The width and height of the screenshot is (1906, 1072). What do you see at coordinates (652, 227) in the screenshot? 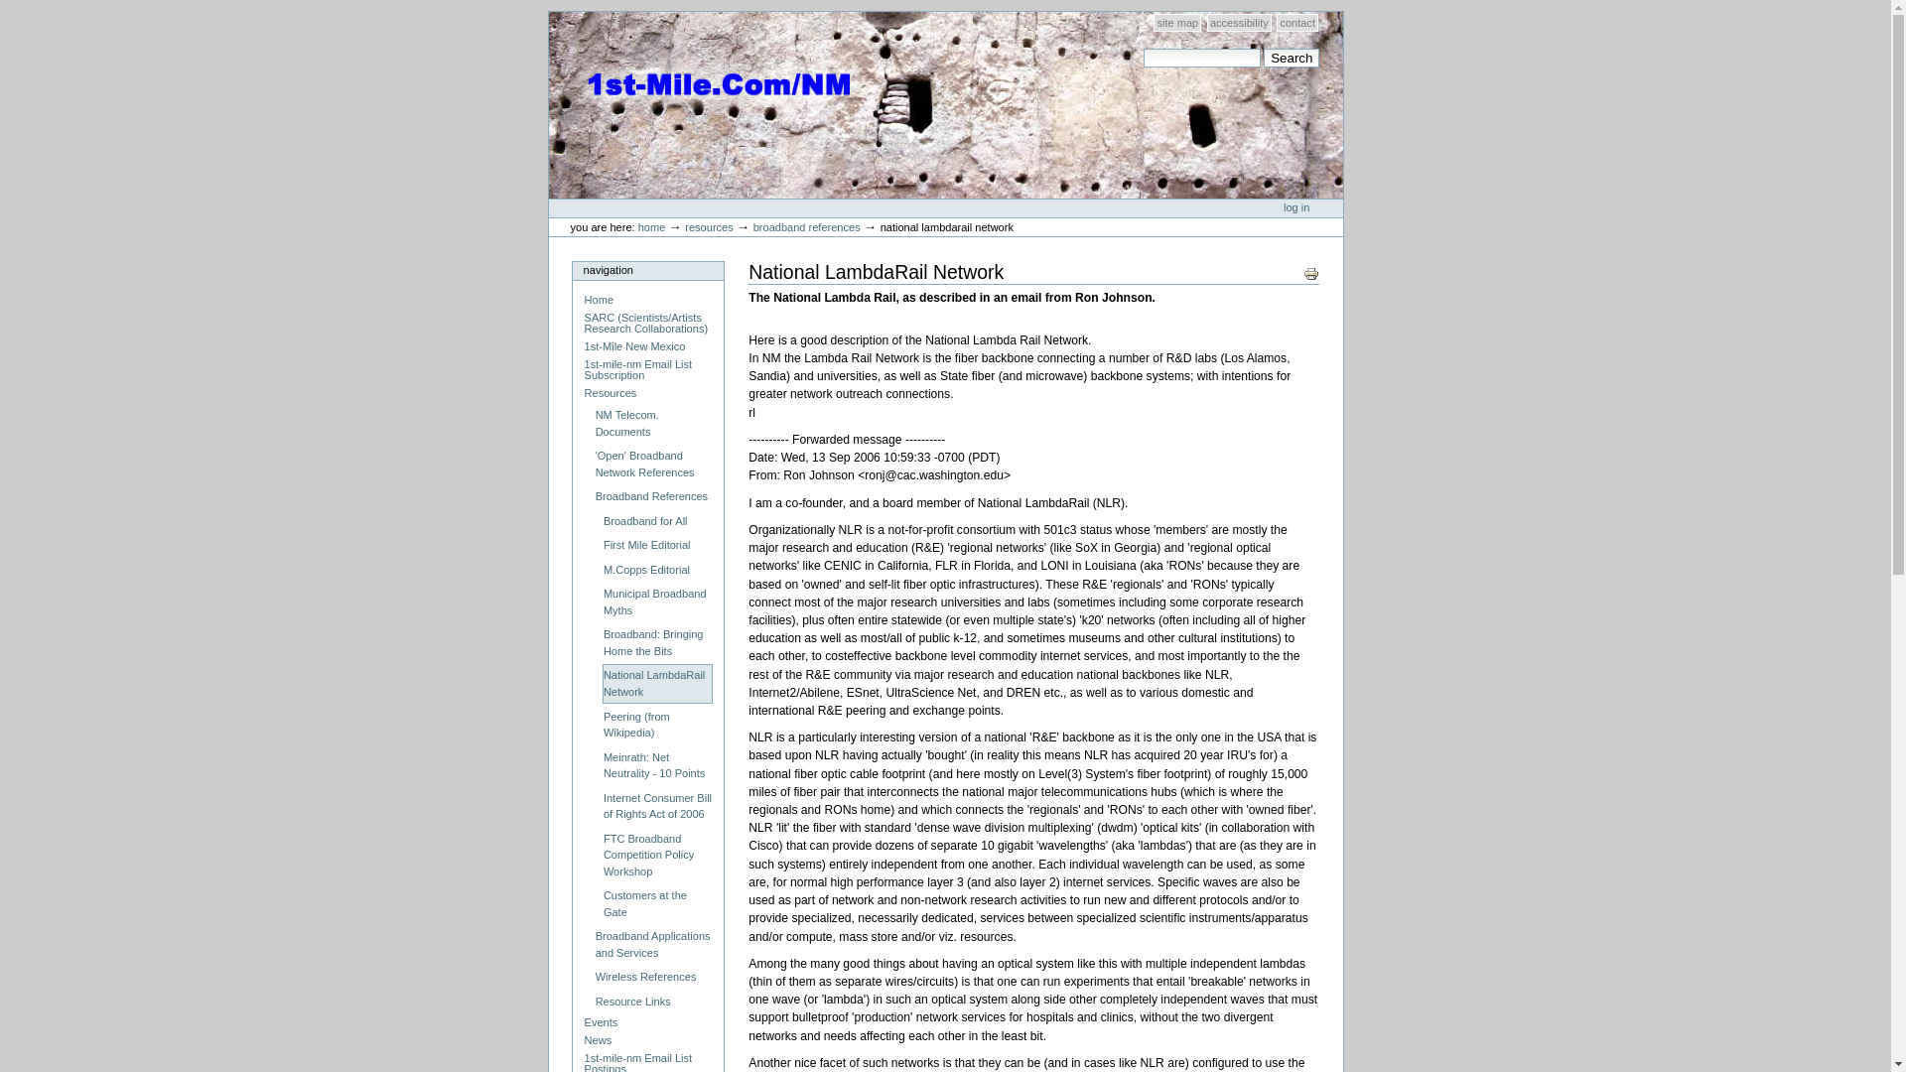
I see `home` at bounding box center [652, 227].